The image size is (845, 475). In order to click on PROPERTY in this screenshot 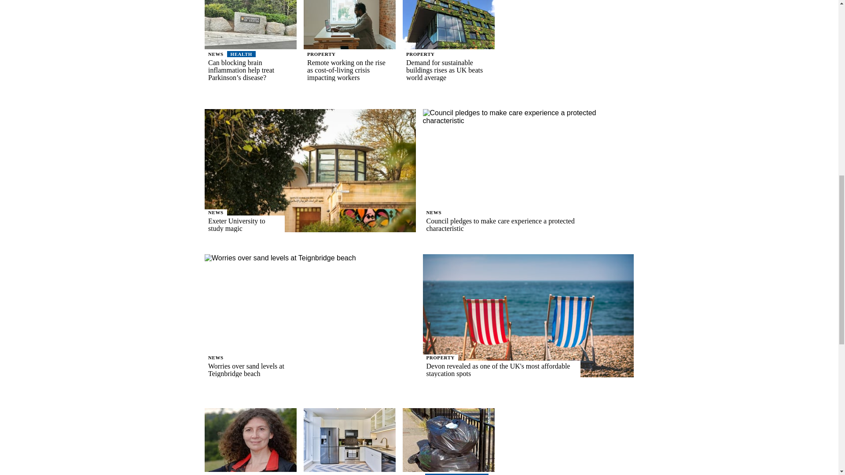, I will do `click(421, 54)`.